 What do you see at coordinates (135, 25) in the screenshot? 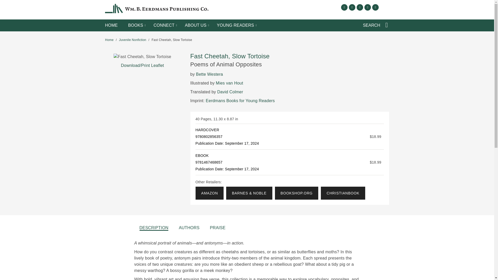
I see `BOOKS` at bounding box center [135, 25].